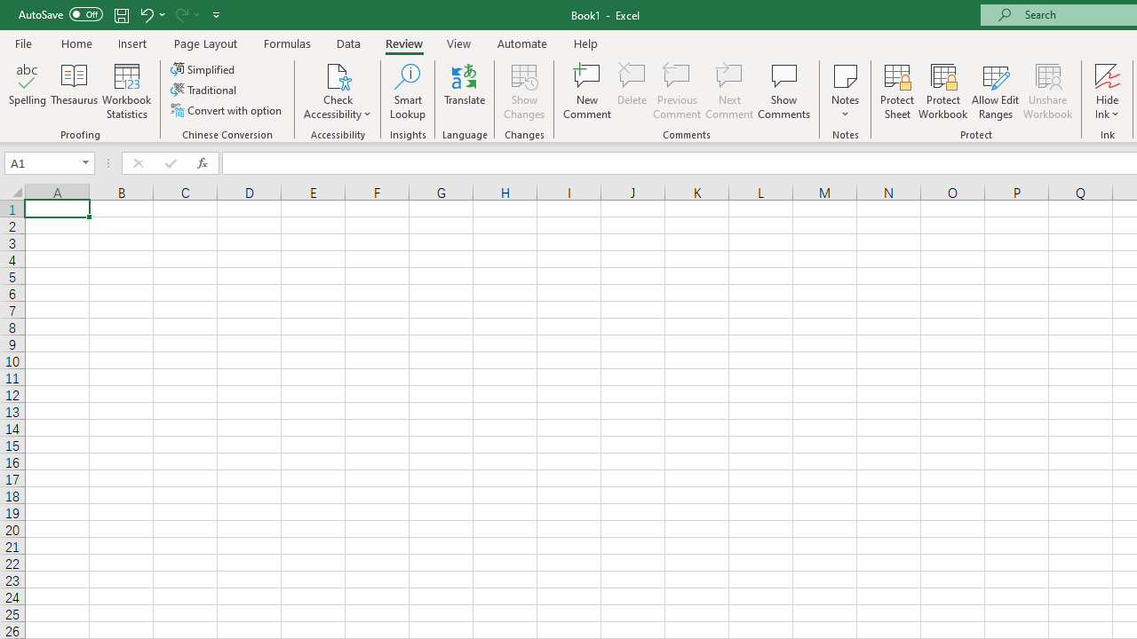  What do you see at coordinates (942, 91) in the screenshot?
I see `Protect Workbook...` at bounding box center [942, 91].